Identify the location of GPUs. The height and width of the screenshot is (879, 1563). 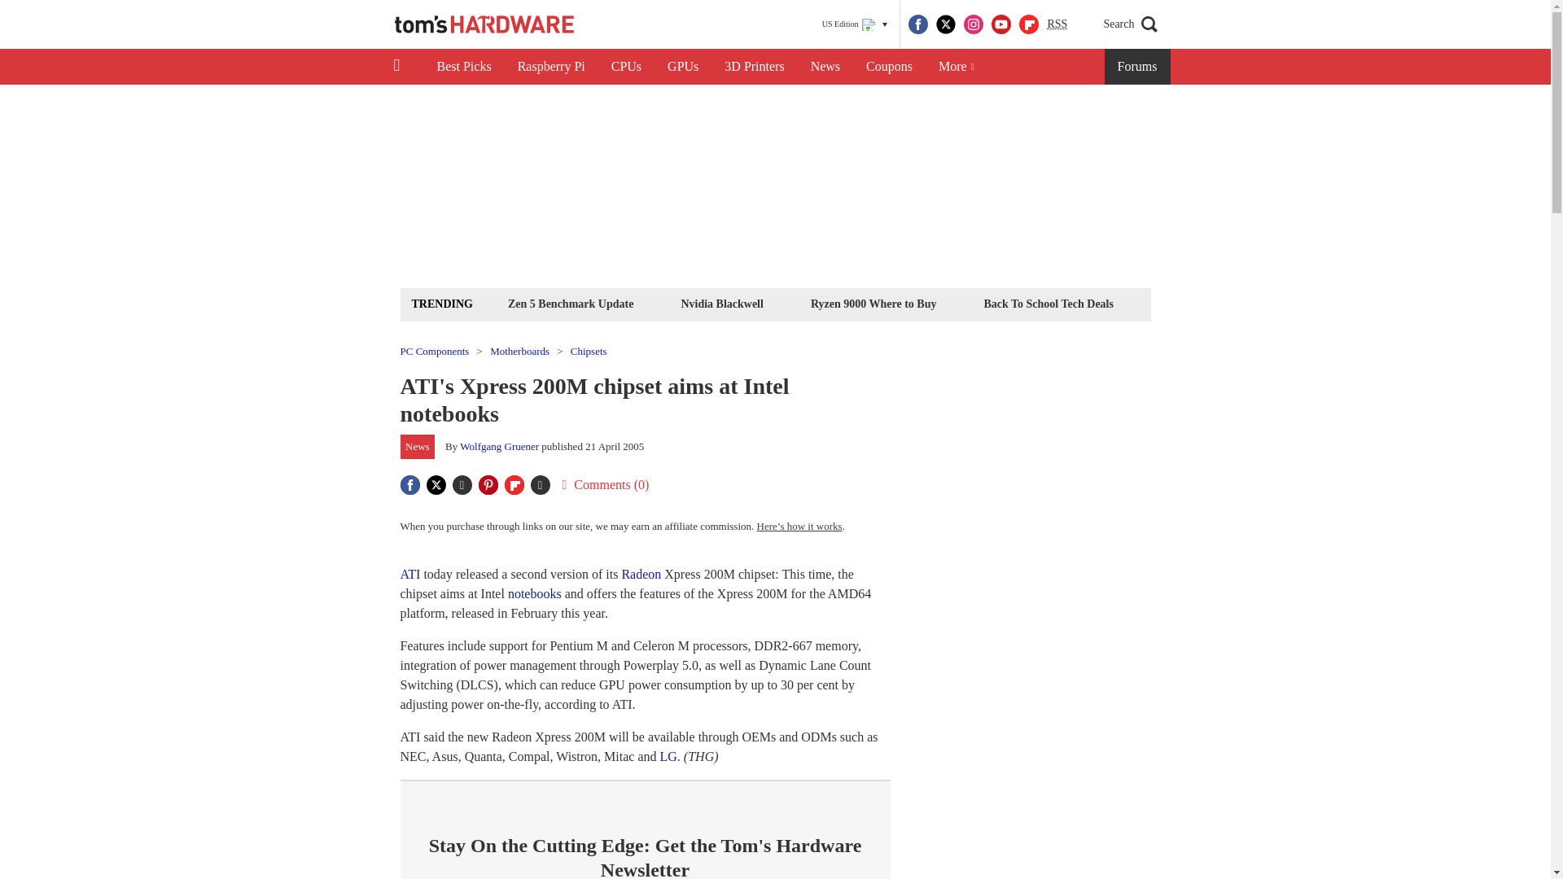
(682, 67).